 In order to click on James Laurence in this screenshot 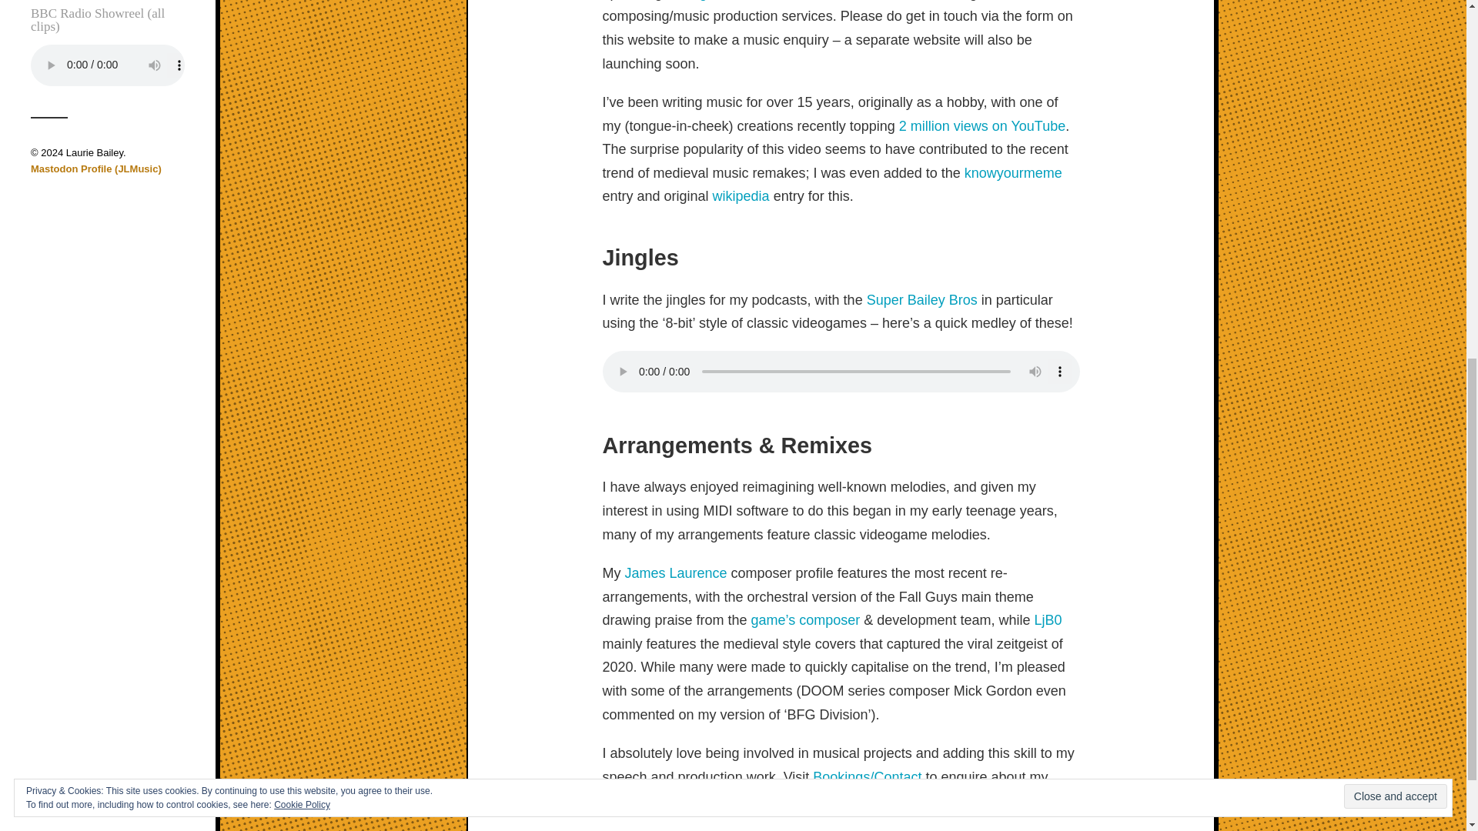, I will do `click(676, 572)`.